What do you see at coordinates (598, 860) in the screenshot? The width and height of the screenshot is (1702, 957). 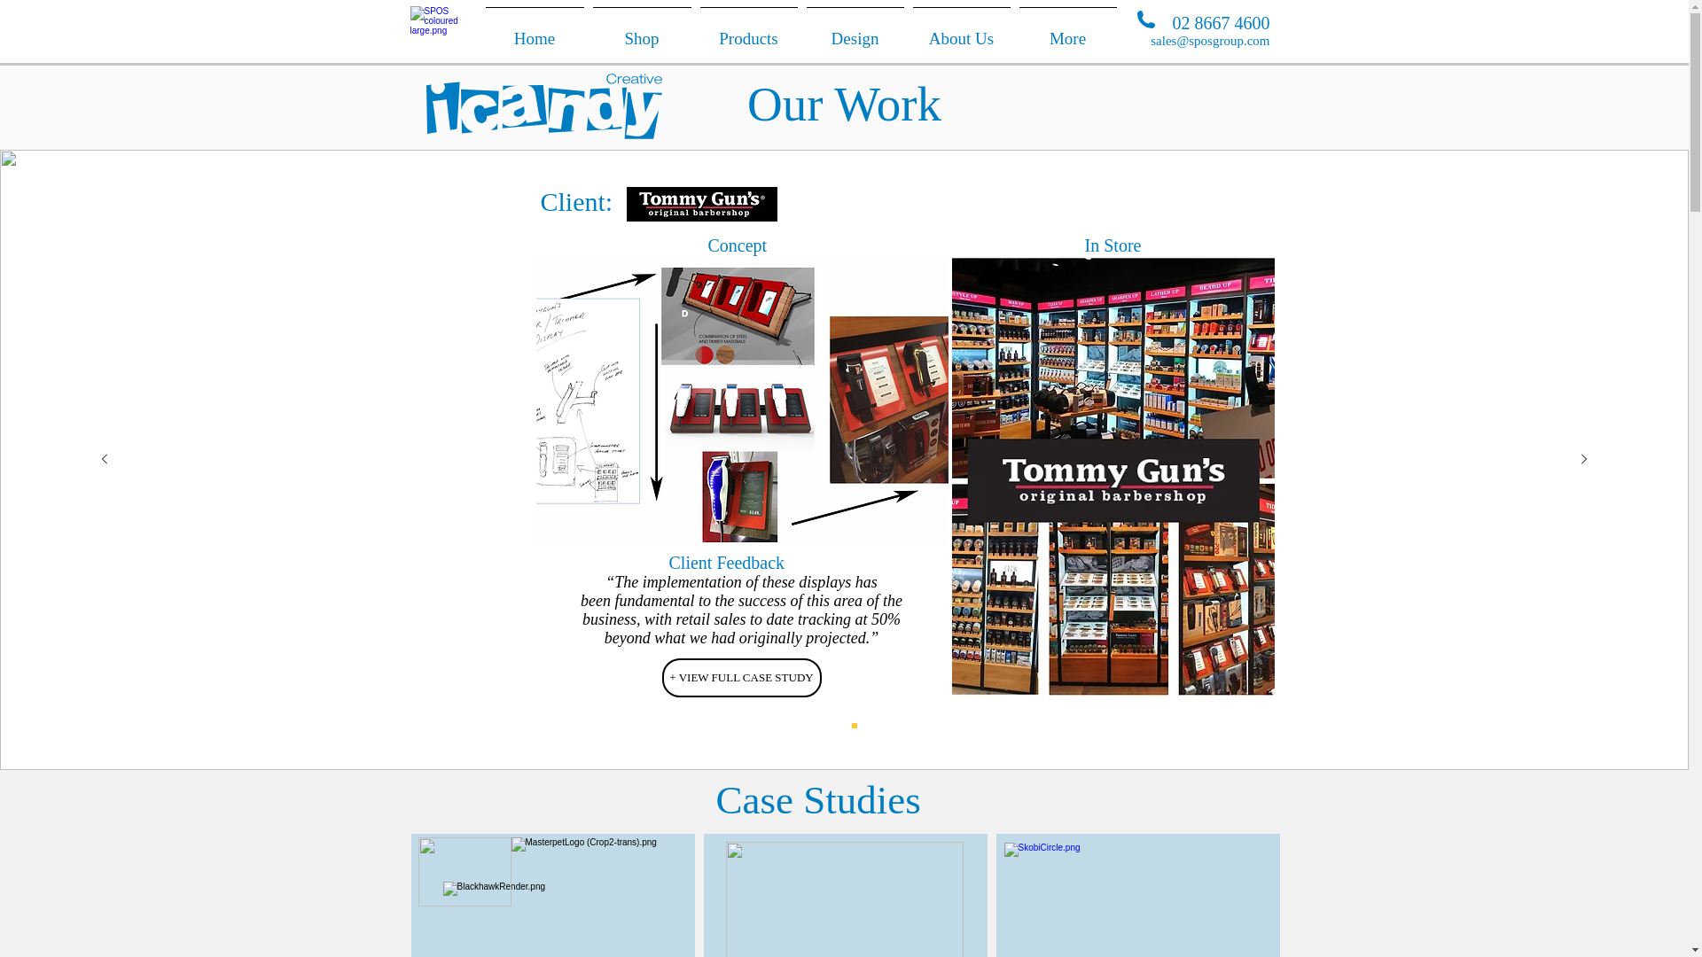 I see `MasterpetLogo (Crop).png` at bounding box center [598, 860].